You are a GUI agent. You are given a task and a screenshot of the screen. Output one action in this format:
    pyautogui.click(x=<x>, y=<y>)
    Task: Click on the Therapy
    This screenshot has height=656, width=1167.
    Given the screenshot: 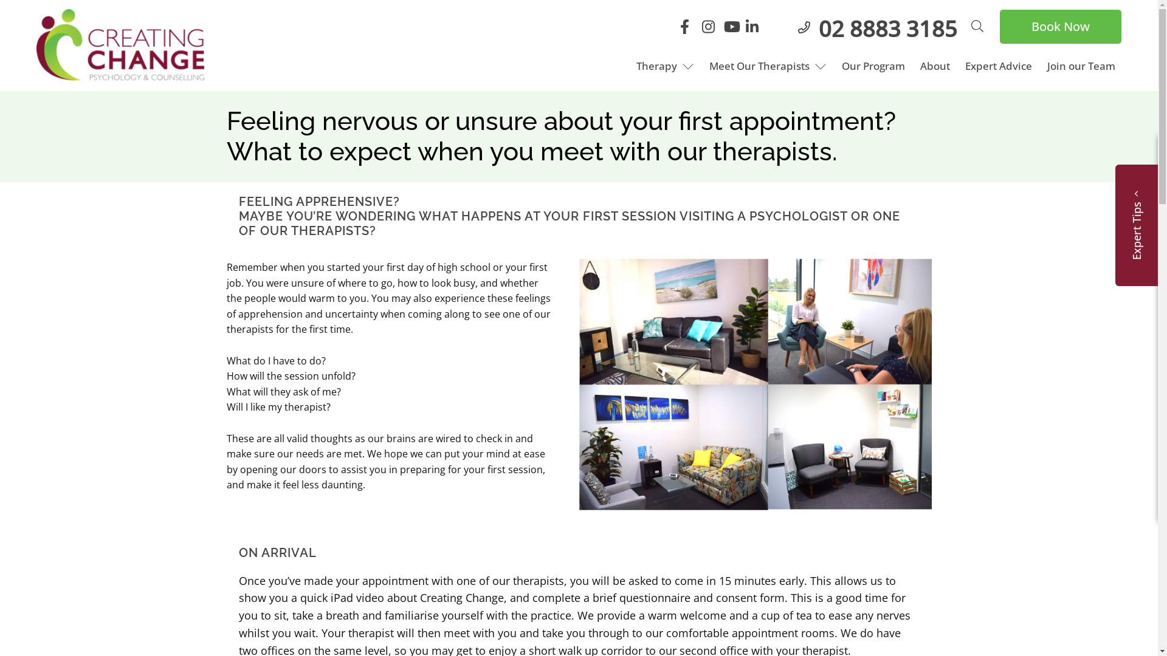 What is the action you would take?
    pyautogui.click(x=665, y=66)
    